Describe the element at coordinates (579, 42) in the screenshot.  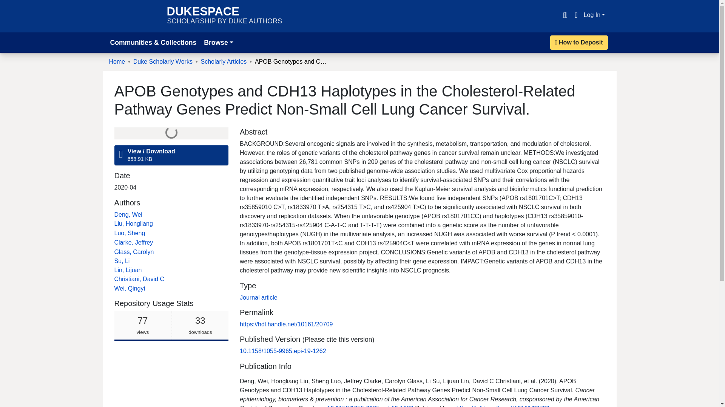
I see `Christiani, David C` at that location.